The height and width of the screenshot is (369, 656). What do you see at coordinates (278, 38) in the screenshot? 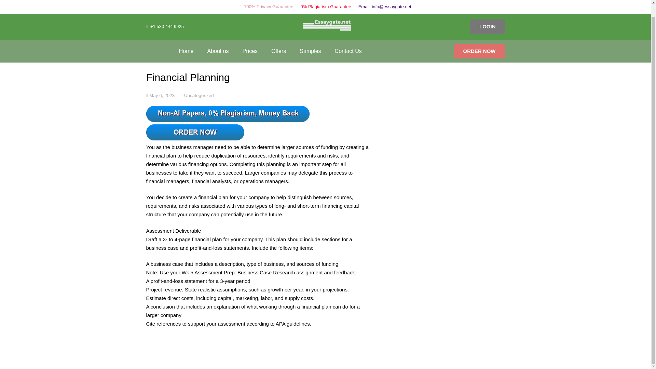
I see `Offers` at bounding box center [278, 38].